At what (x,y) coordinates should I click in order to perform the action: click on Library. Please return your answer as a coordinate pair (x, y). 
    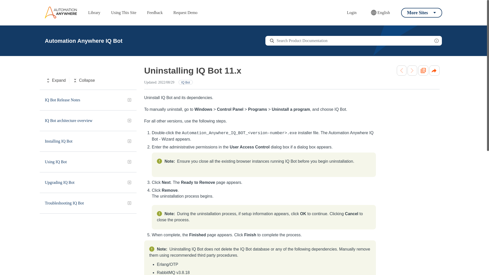
    Looking at the image, I should click on (94, 13).